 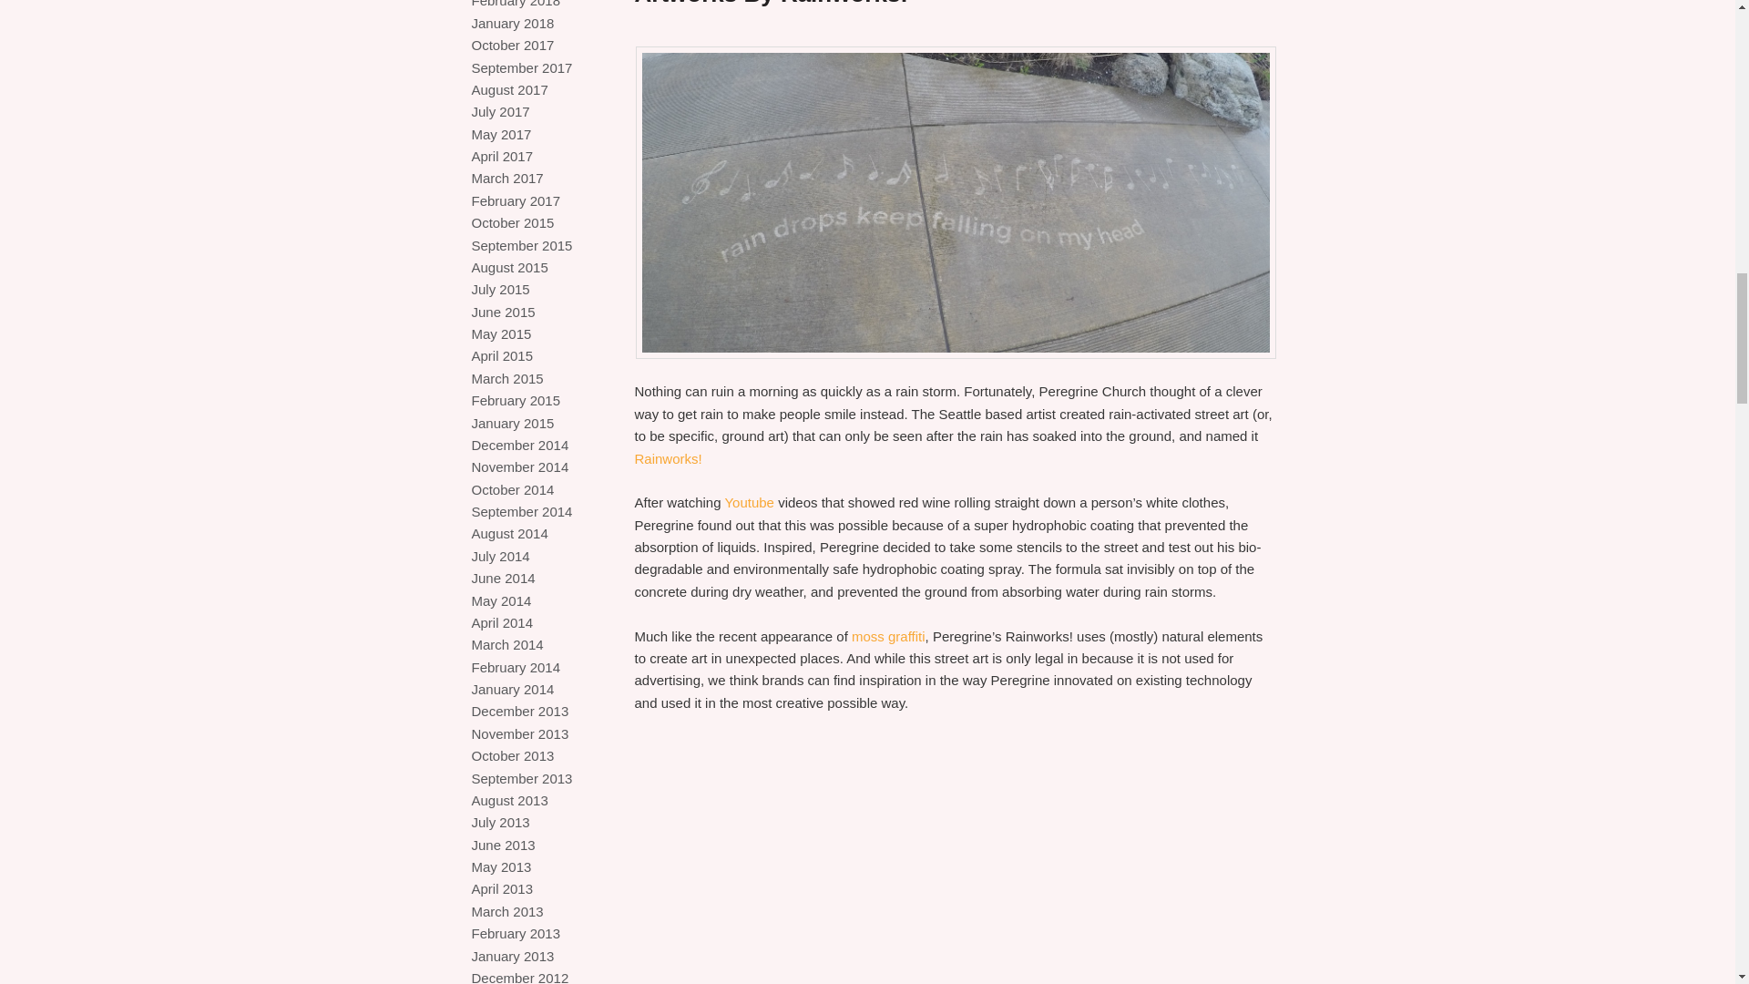 I want to click on Youtube, so click(x=749, y=503).